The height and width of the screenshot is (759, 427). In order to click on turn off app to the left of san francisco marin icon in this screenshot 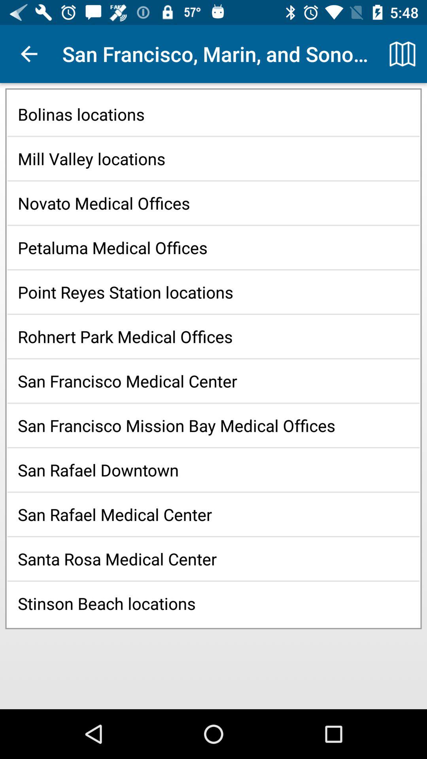, I will do `click(29, 54)`.